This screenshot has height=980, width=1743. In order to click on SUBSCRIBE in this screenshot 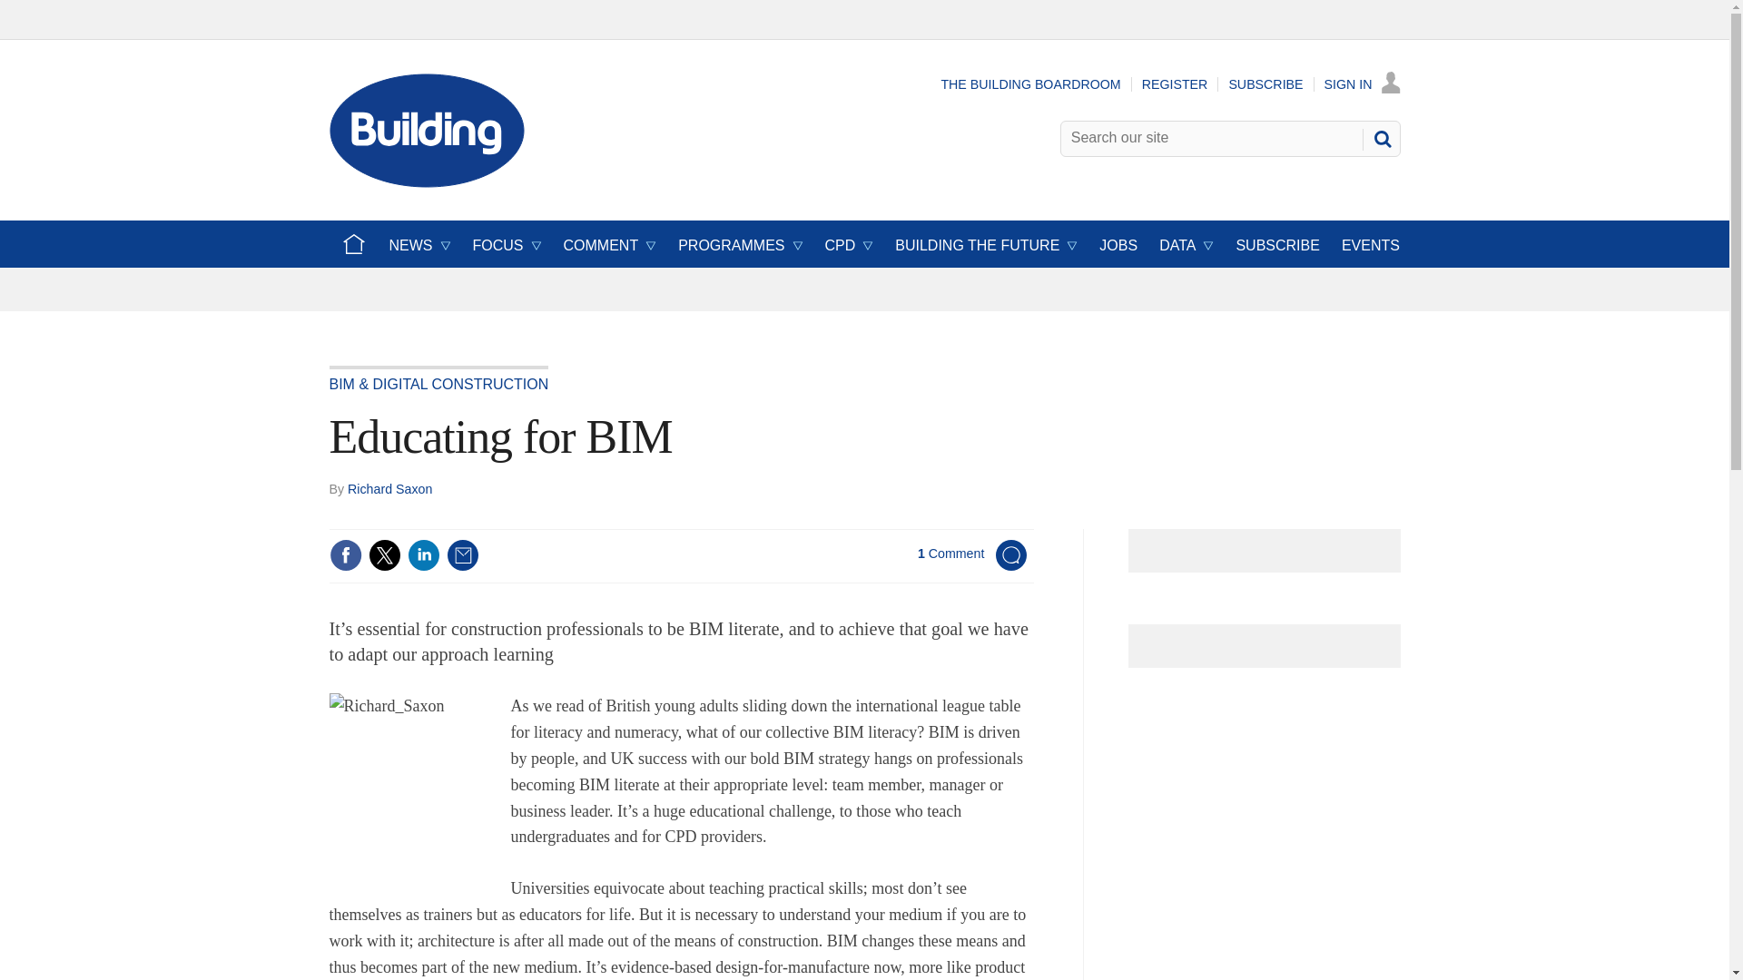, I will do `click(1265, 84)`.